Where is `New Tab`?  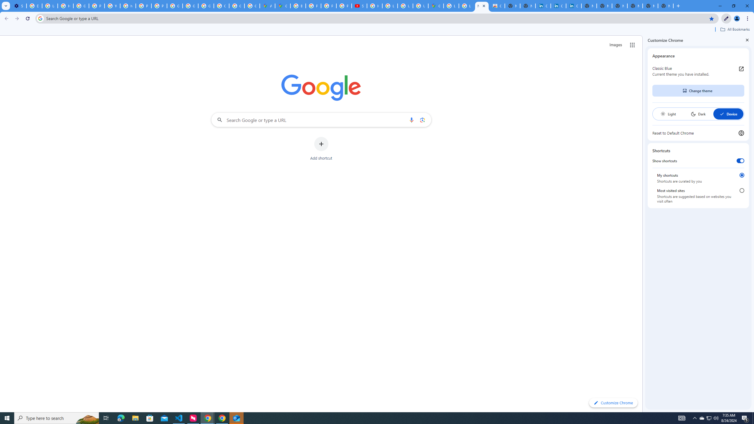
New Tab is located at coordinates (635, 6).